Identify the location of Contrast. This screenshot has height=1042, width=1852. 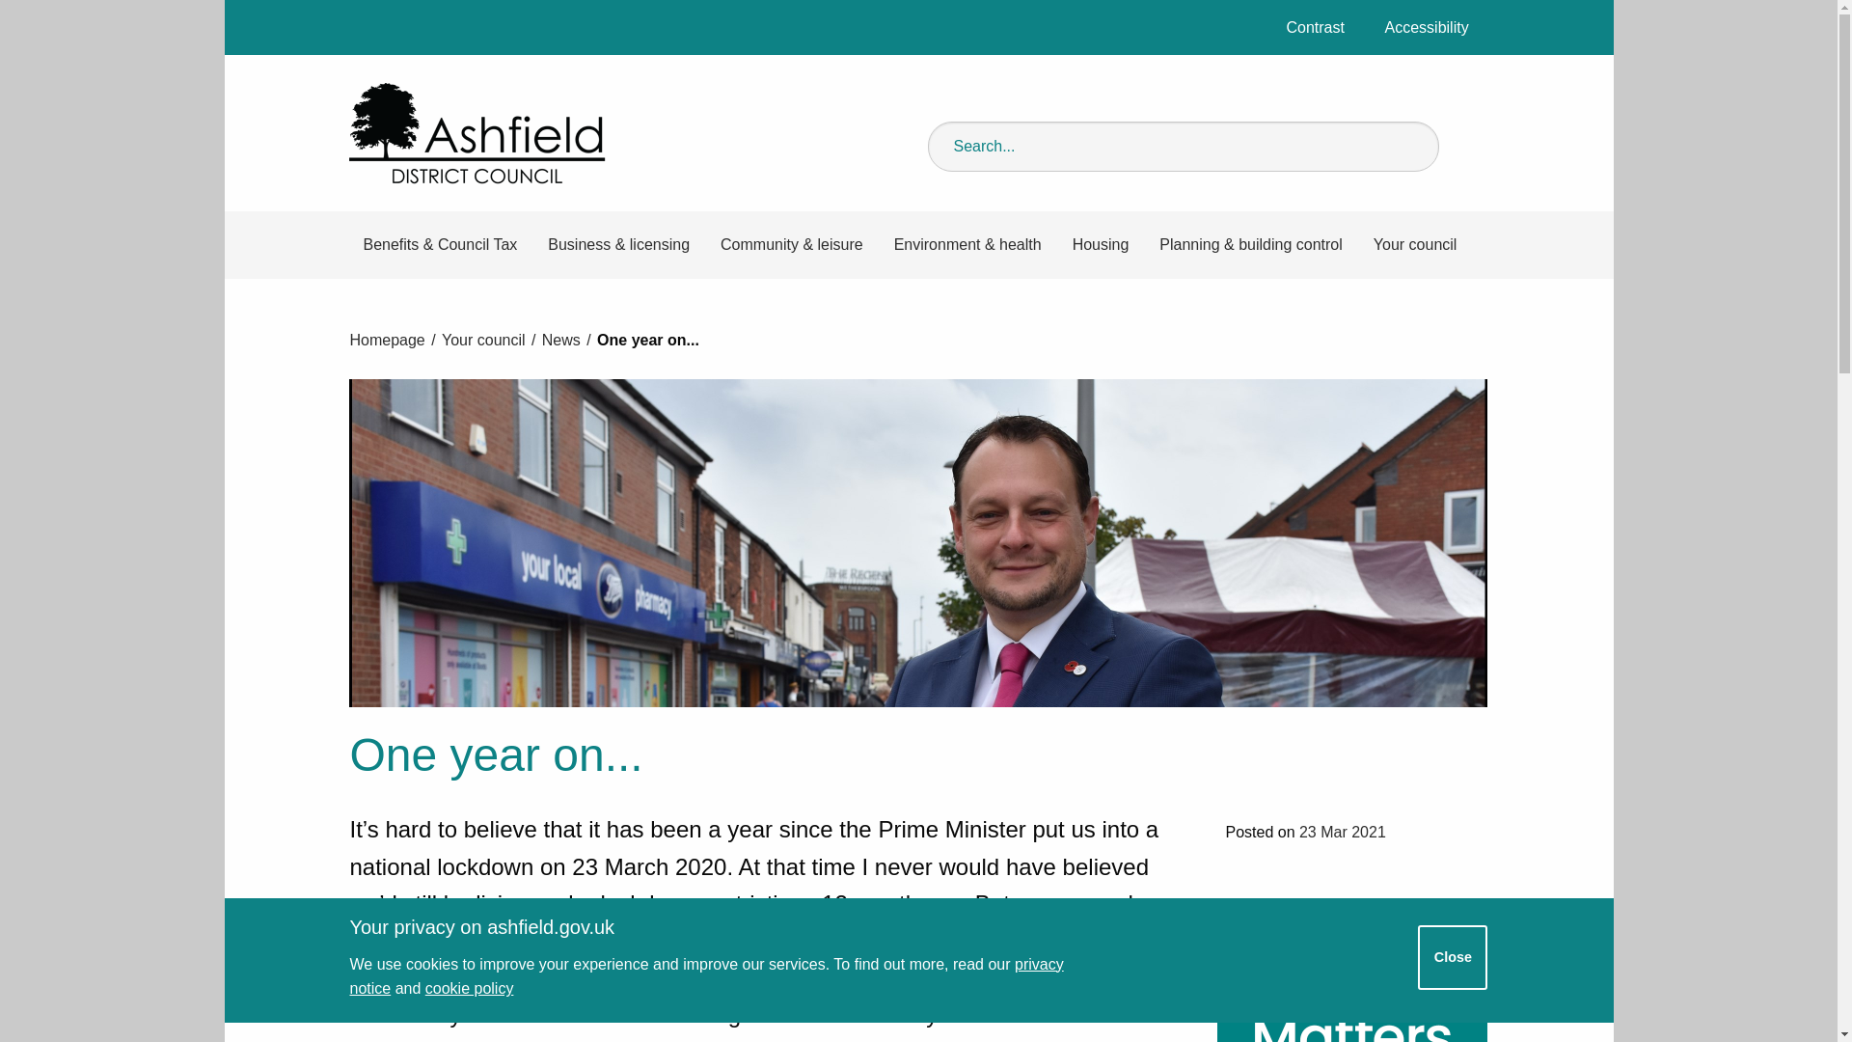
(1316, 27).